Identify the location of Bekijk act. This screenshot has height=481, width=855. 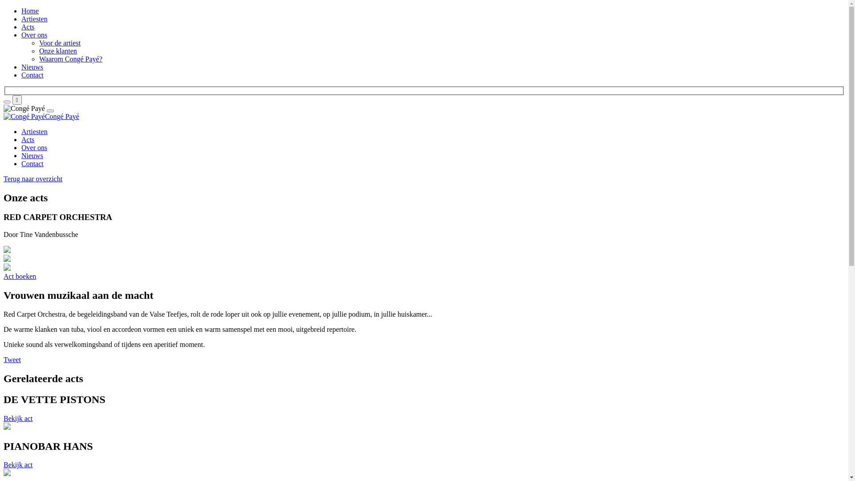
(18, 419).